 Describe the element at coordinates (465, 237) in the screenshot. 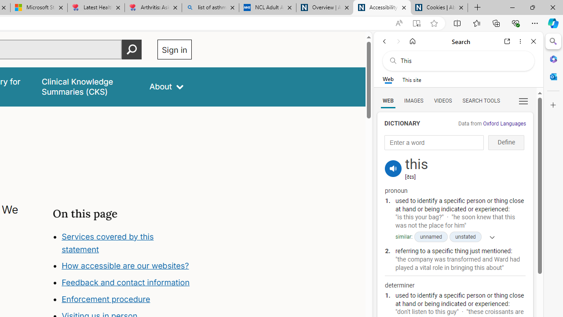

I see `unstated` at that location.